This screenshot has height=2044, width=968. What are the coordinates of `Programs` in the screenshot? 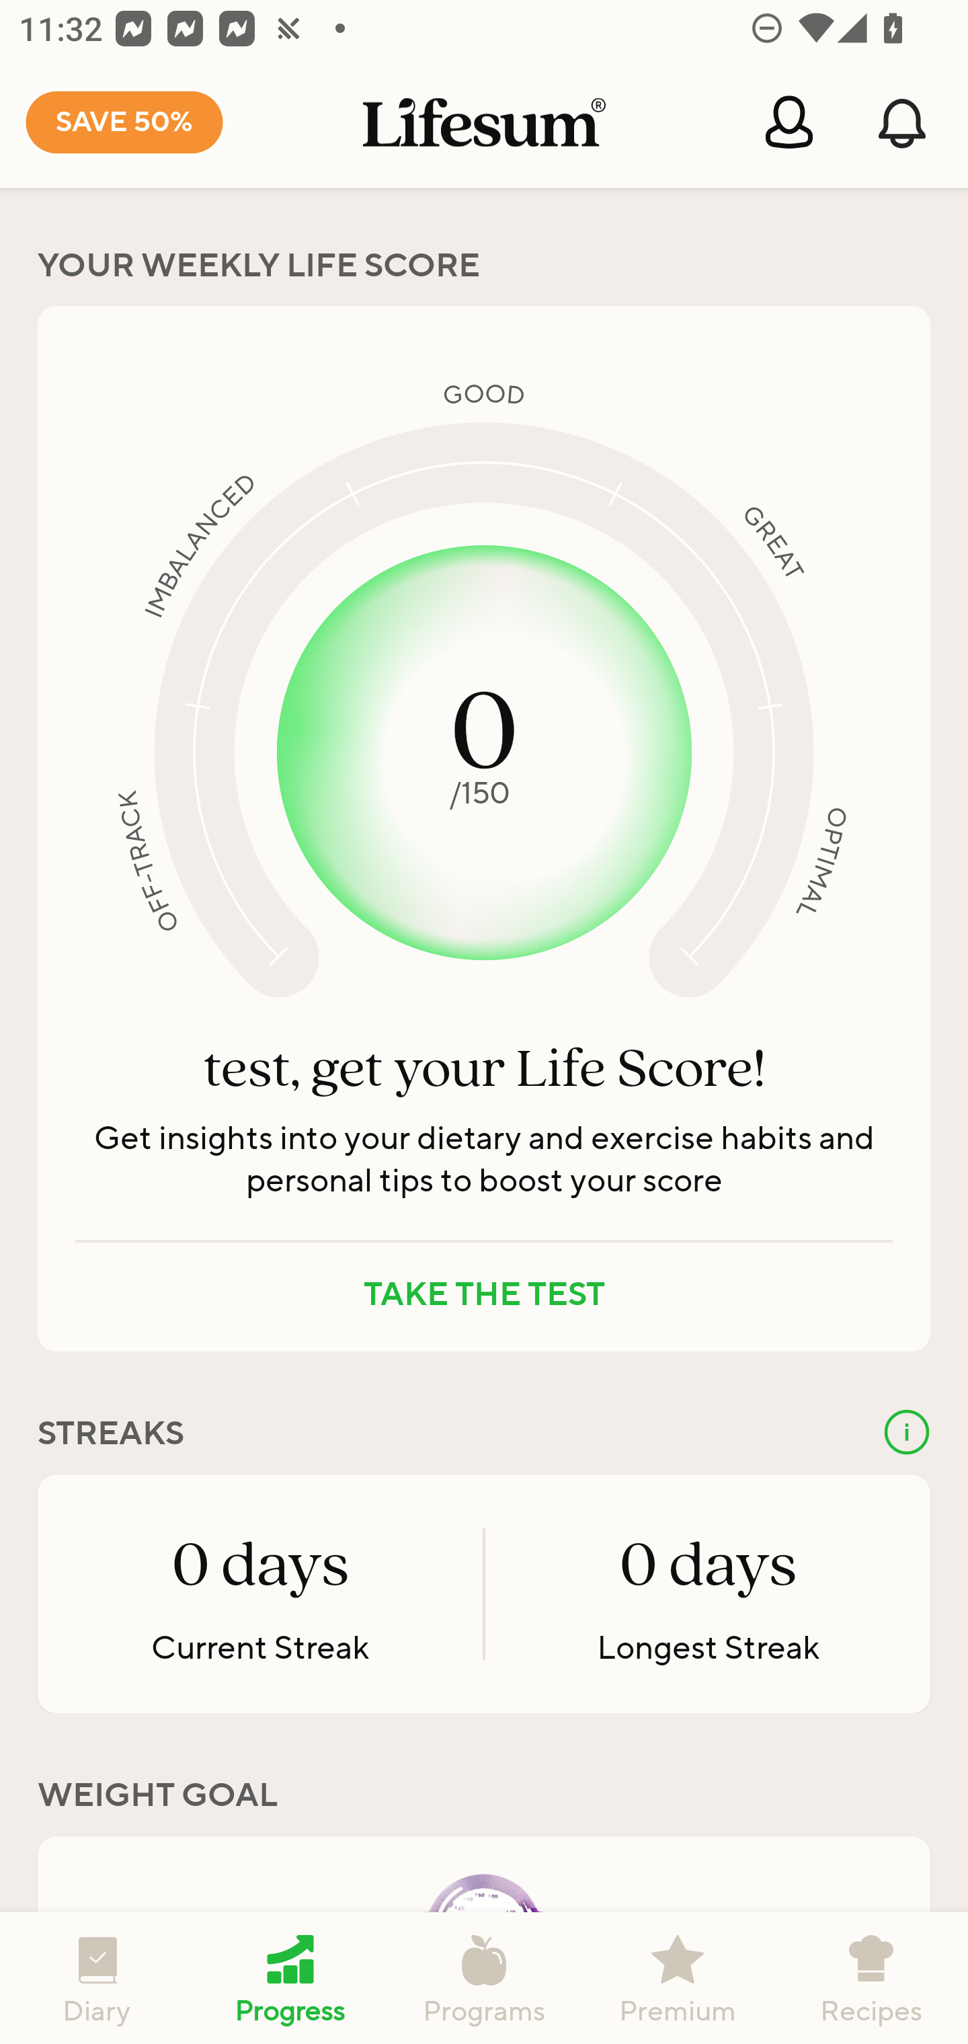 It's located at (484, 1978).